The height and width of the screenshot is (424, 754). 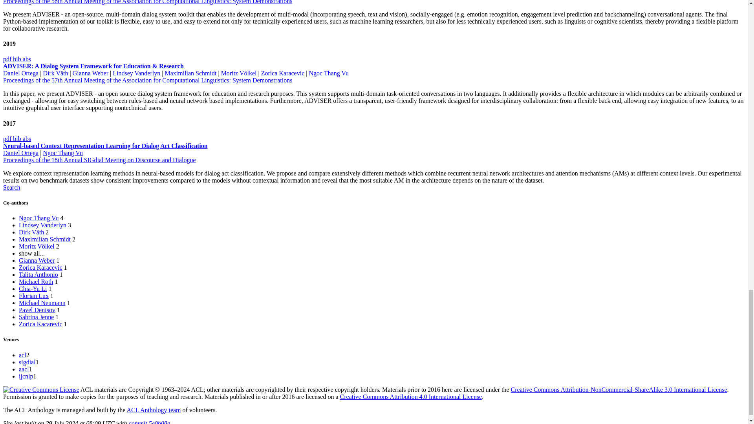 I want to click on Show Abstract, so click(x=27, y=59).